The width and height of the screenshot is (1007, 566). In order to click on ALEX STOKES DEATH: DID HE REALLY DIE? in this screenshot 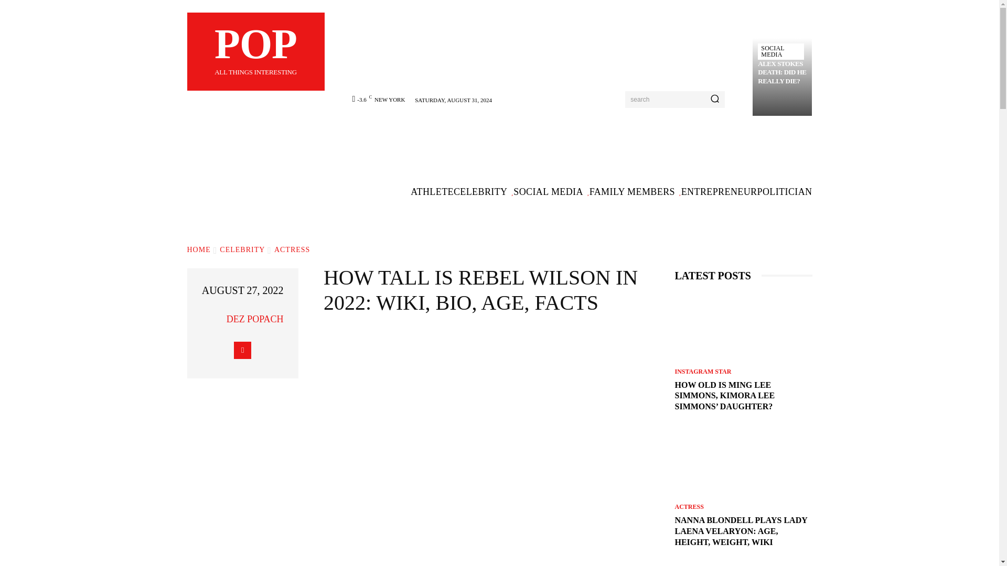, I will do `click(255, 51)`.